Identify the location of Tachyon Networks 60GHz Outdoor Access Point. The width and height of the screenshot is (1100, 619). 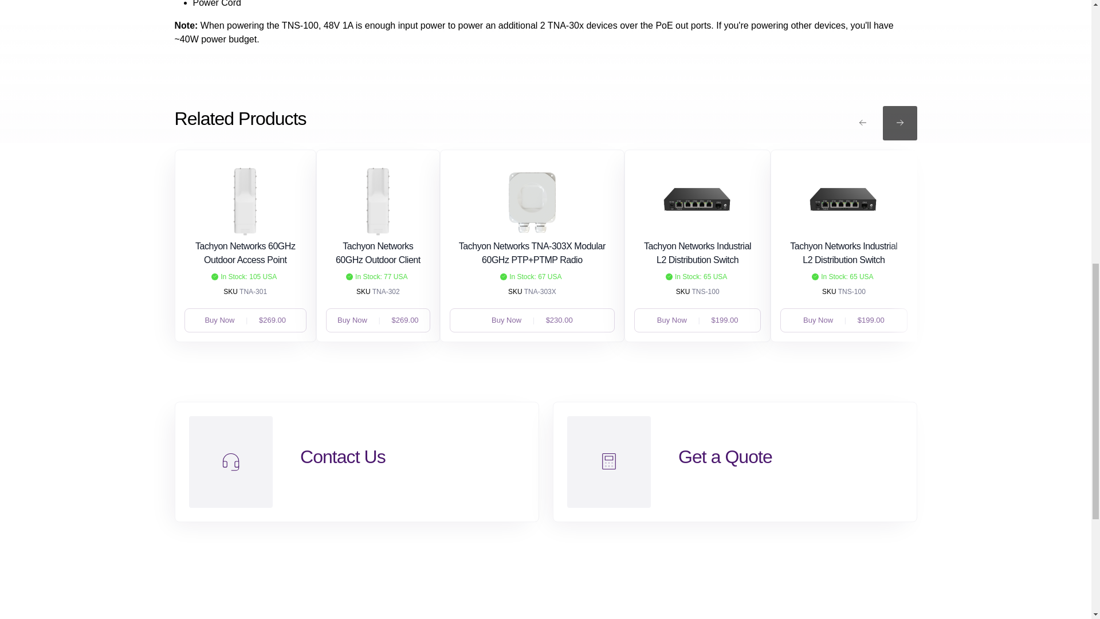
(245, 253).